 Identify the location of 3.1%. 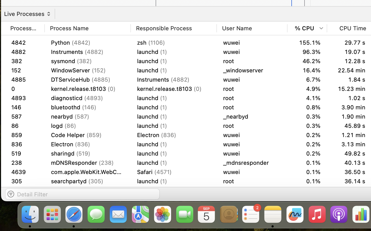
(307, 80).